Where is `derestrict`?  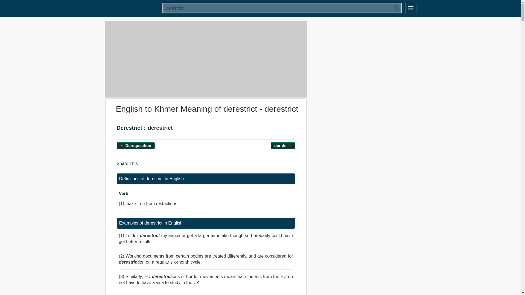 derestrict is located at coordinates (282, 8).